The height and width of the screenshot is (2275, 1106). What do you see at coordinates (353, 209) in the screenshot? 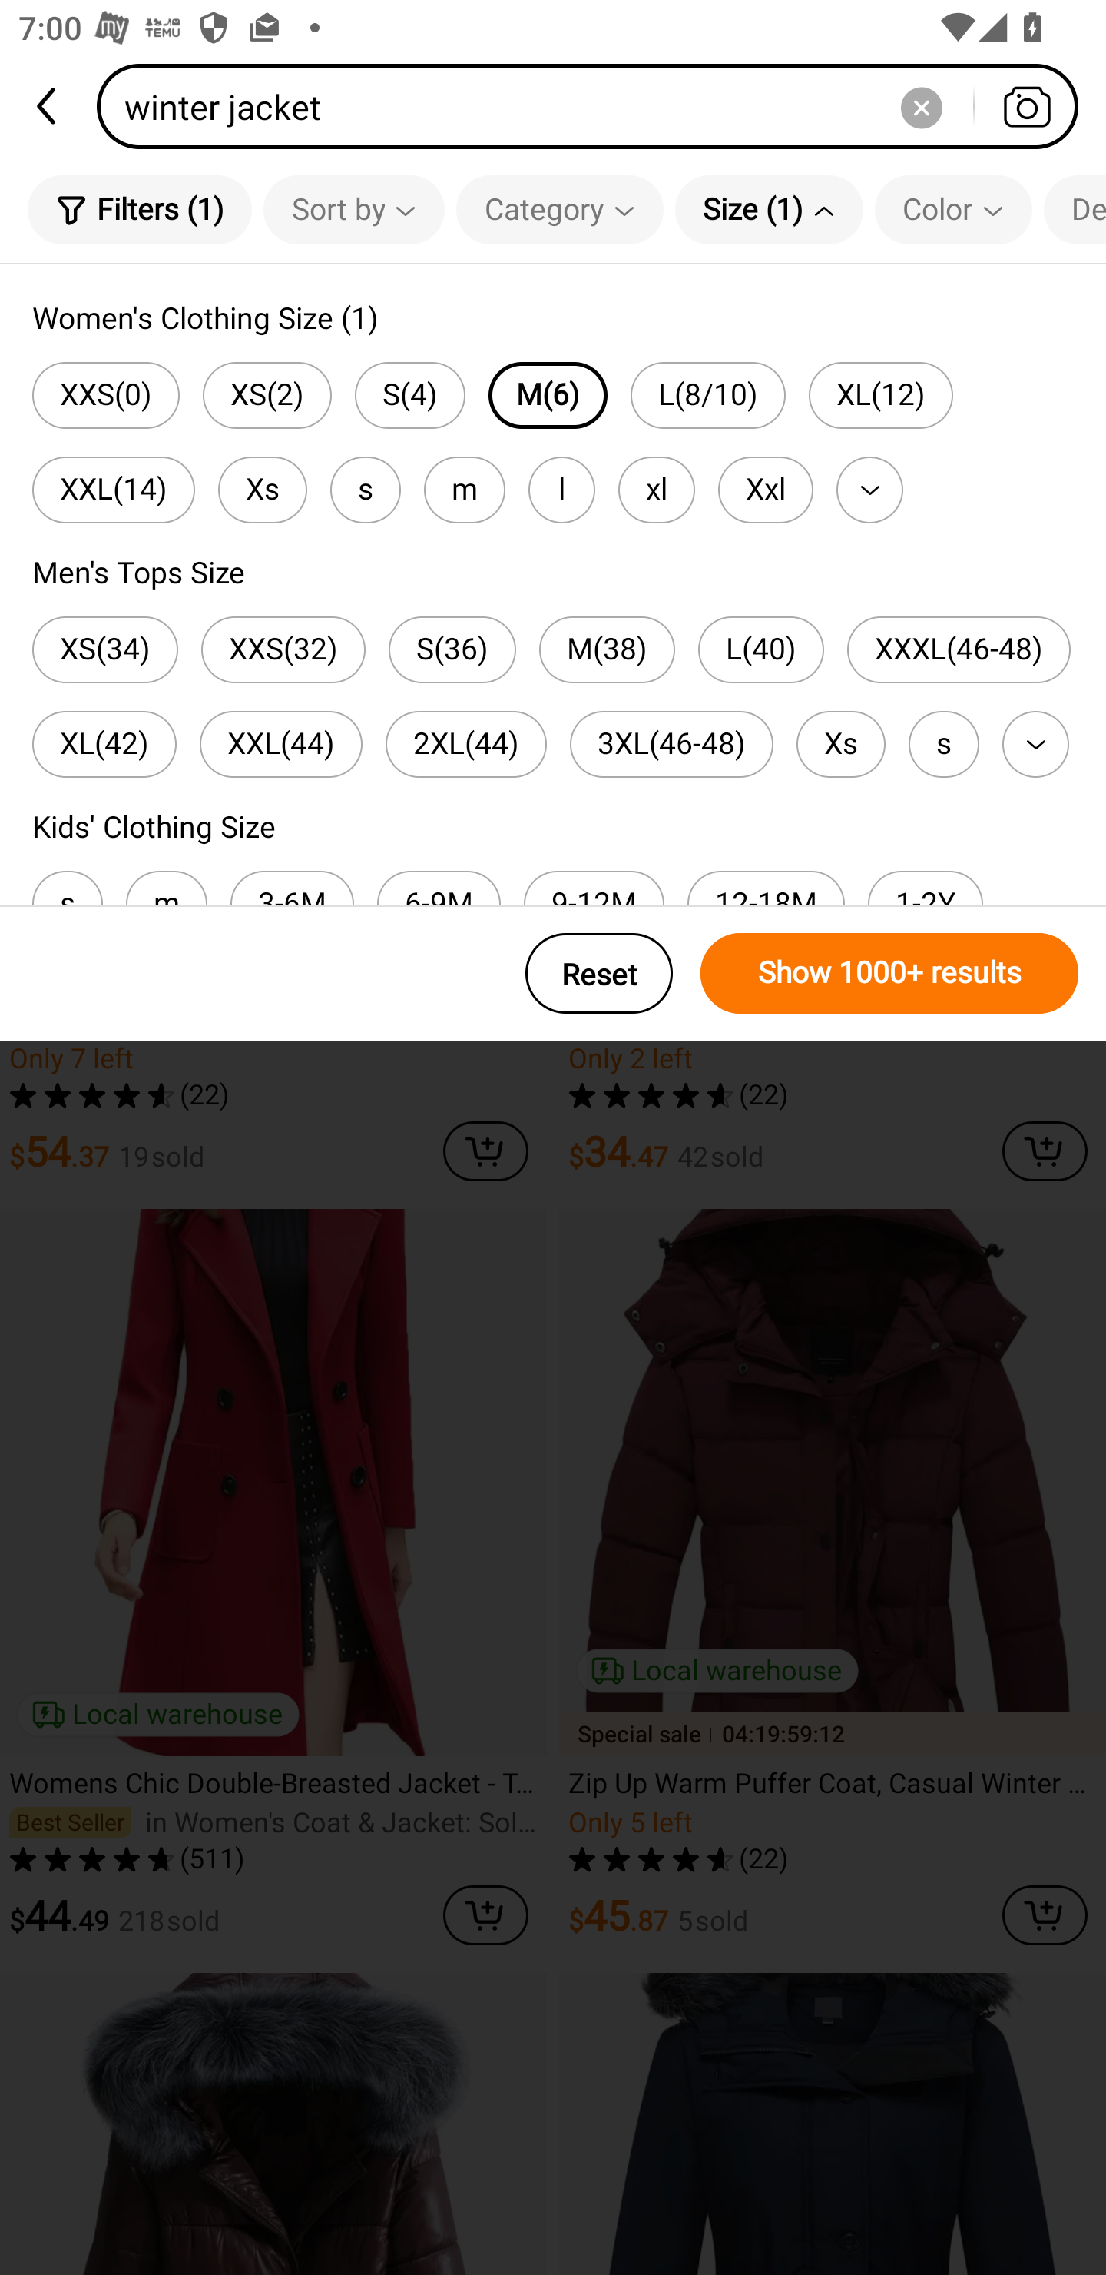
I see `Sort by` at bounding box center [353, 209].